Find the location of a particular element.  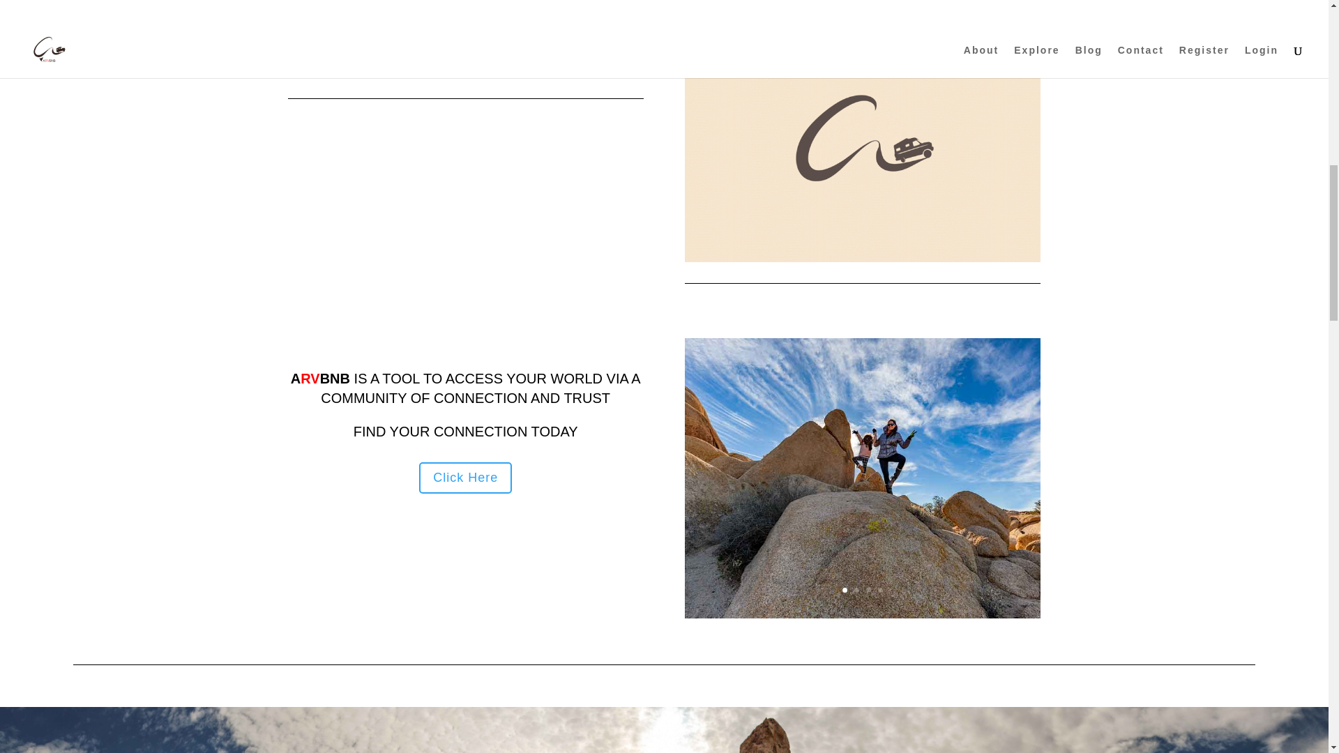

Click Here is located at coordinates (464, 478).